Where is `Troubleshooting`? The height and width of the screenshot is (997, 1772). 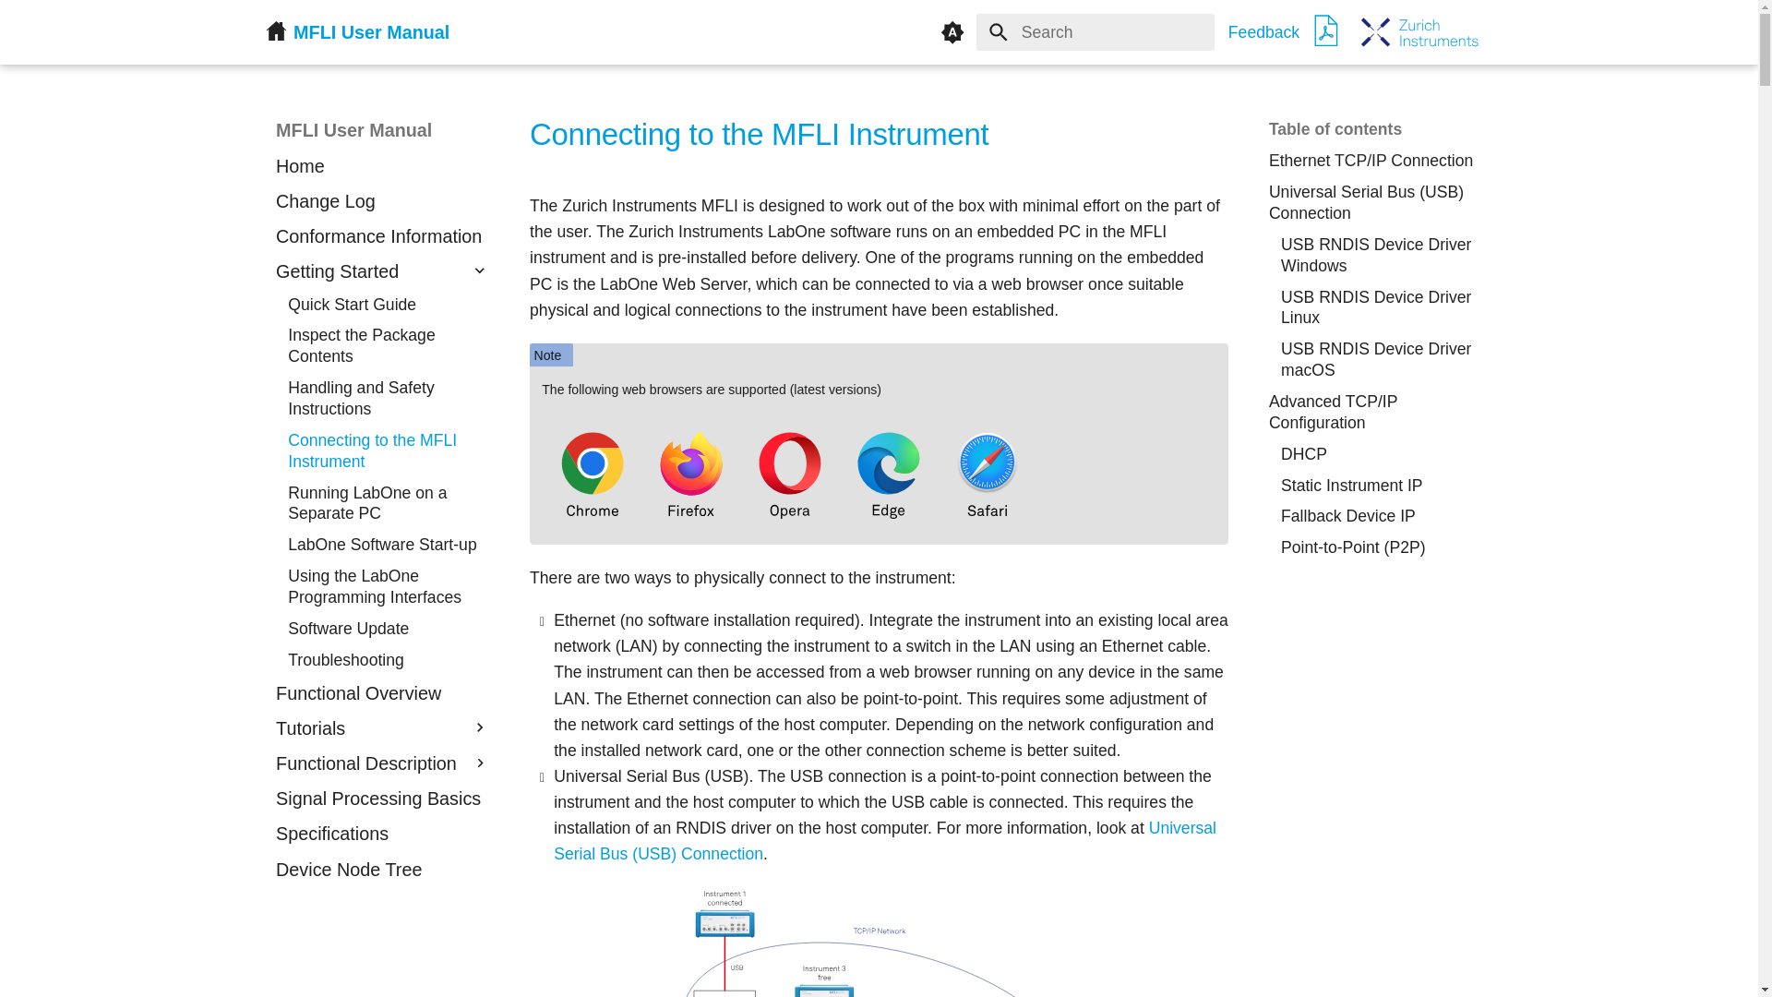 Troubleshooting is located at coordinates (388, 660).